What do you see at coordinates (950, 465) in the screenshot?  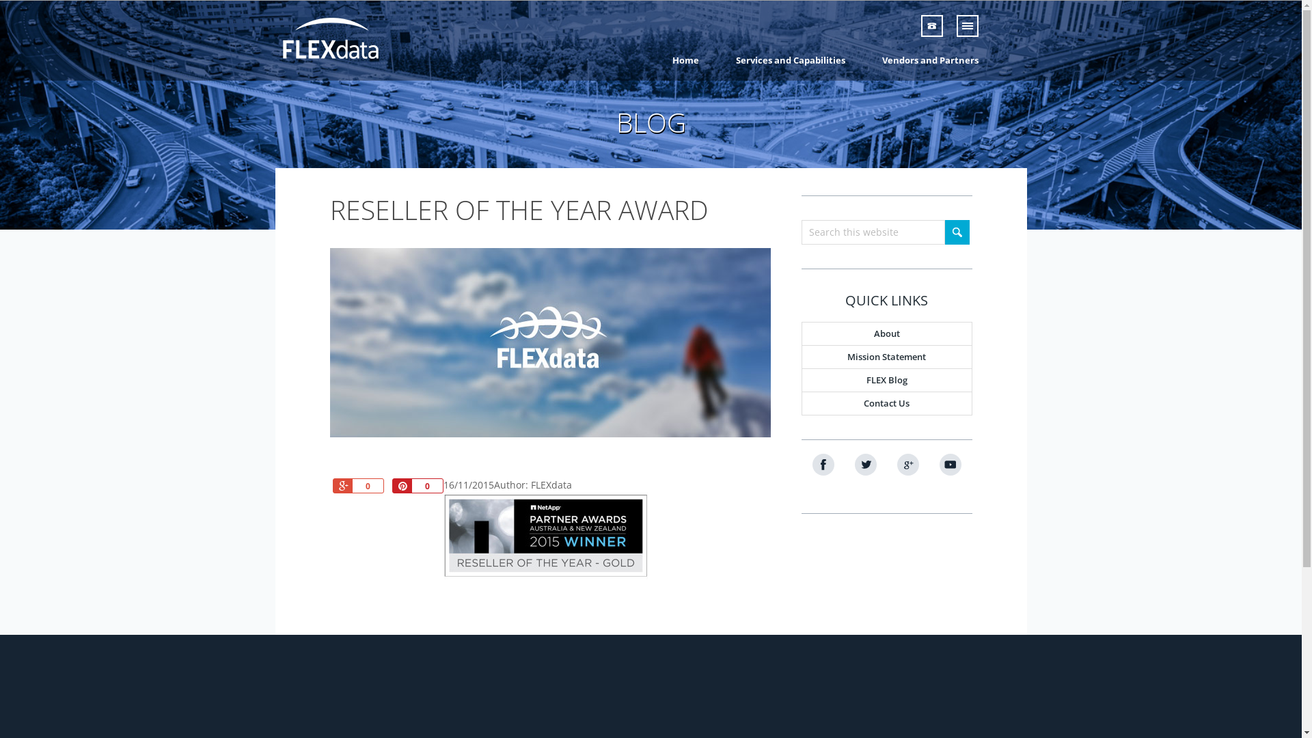 I see `YouTube` at bounding box center [950, 465].